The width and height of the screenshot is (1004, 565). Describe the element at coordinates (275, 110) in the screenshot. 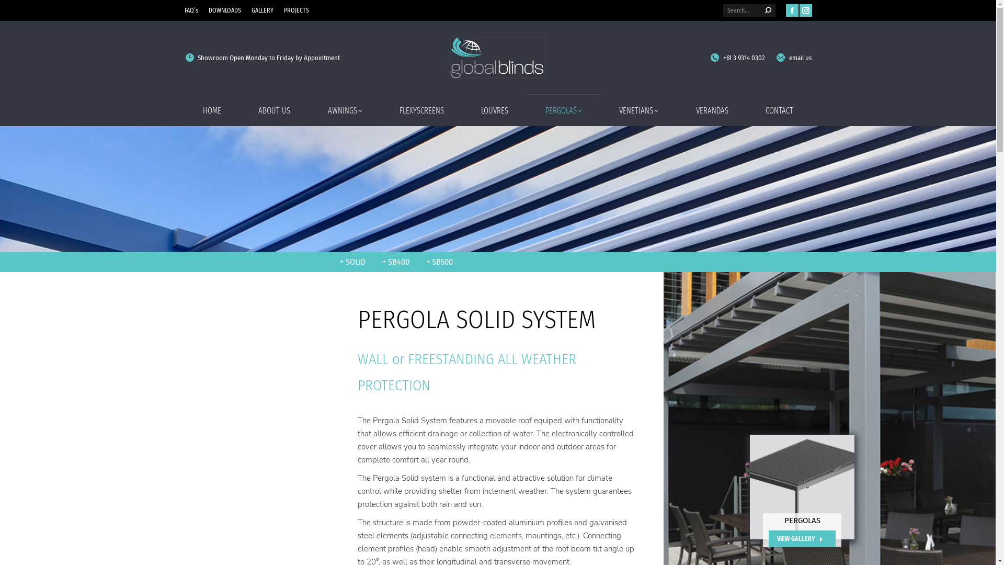

I see `ABOUT US` at that location.